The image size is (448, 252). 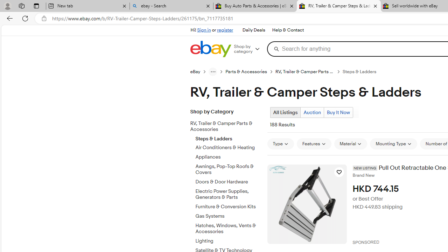 What do you see at coordinates (229, 125) in the screenshot?
I see `RV, Trailer & Camper Parts & Accessories` at bounding box center [229, 125].